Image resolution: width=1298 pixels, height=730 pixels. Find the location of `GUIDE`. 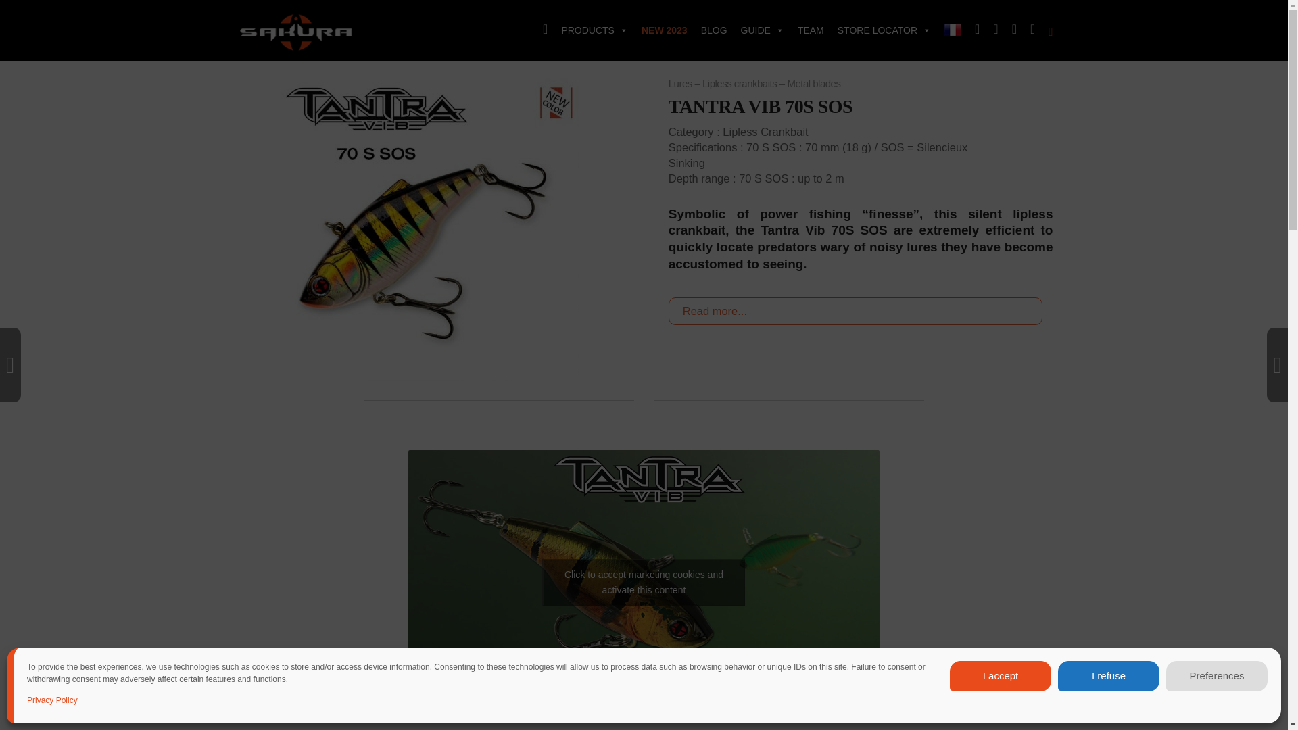

GUIDE is located at coordinates (763, 30).